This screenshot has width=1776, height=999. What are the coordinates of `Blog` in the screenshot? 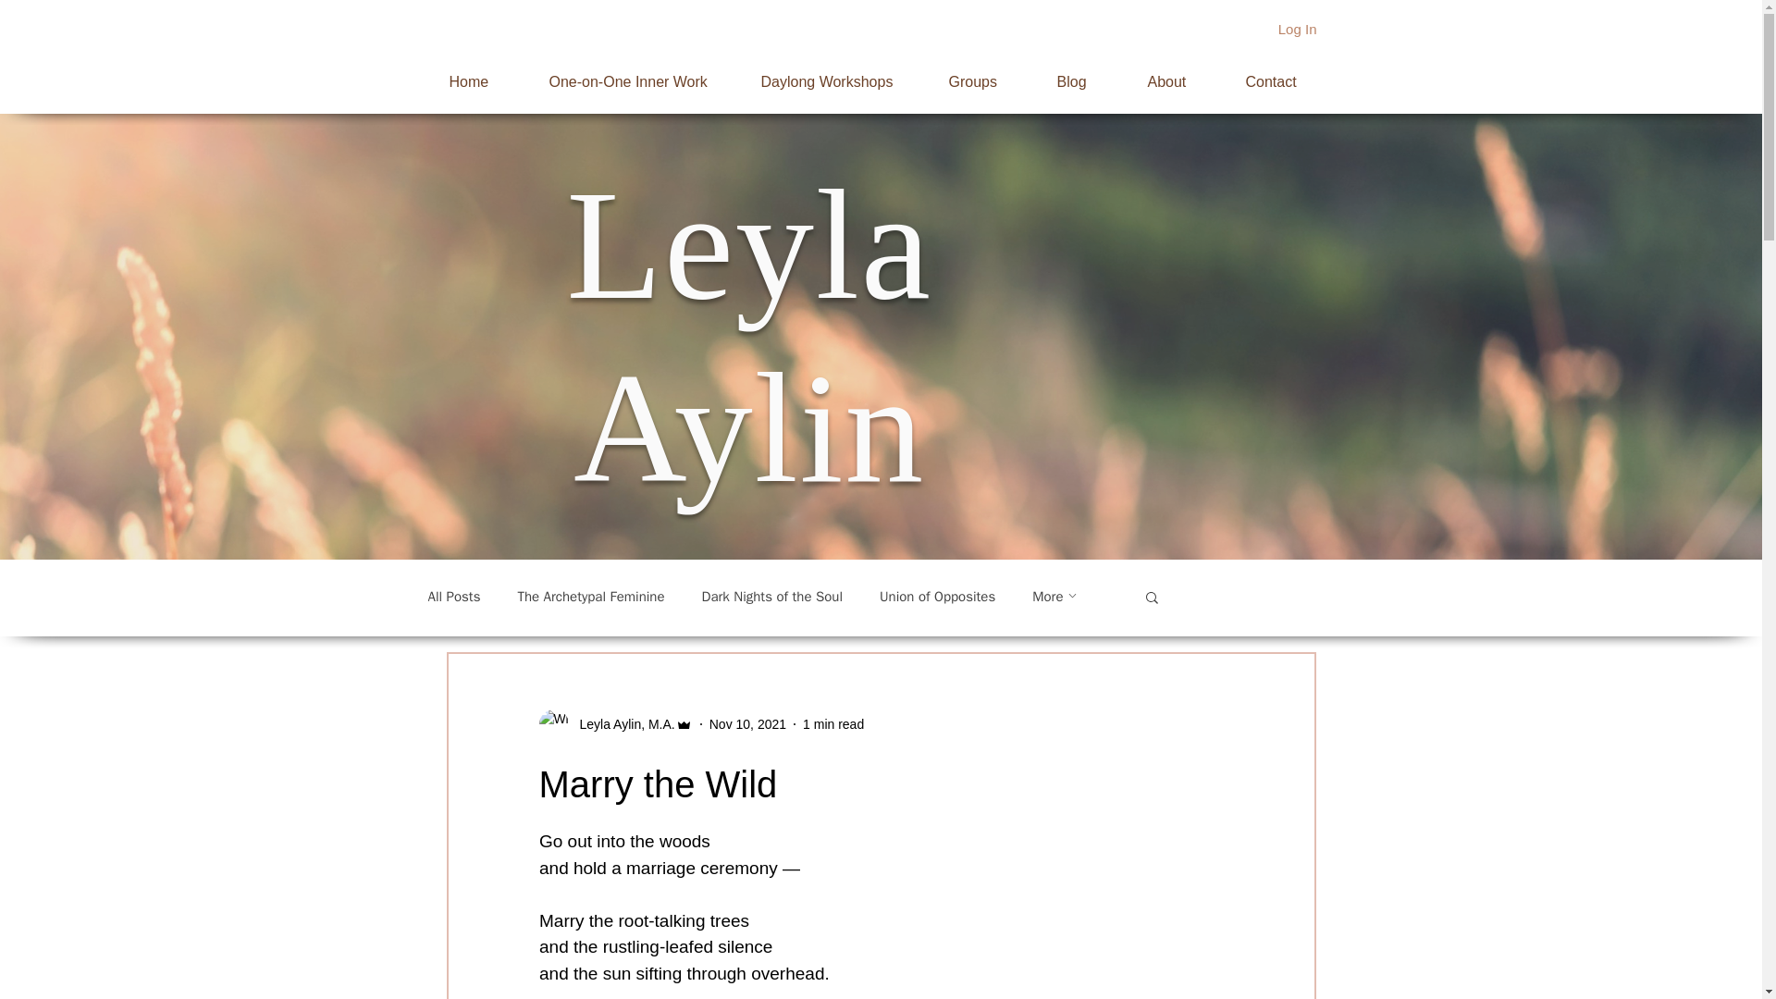 It's located at (1080, 73).